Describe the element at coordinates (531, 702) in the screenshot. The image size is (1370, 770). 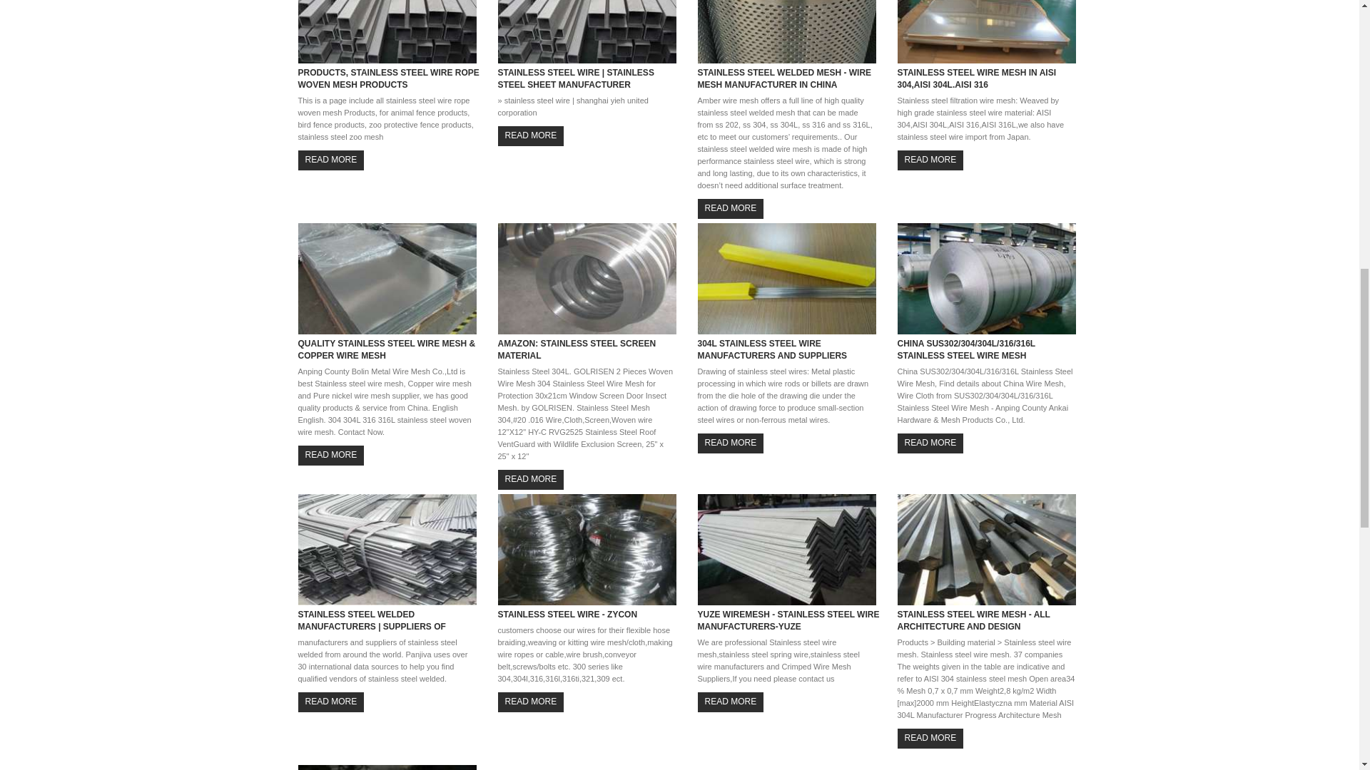
I see `READ MORE` at that location.